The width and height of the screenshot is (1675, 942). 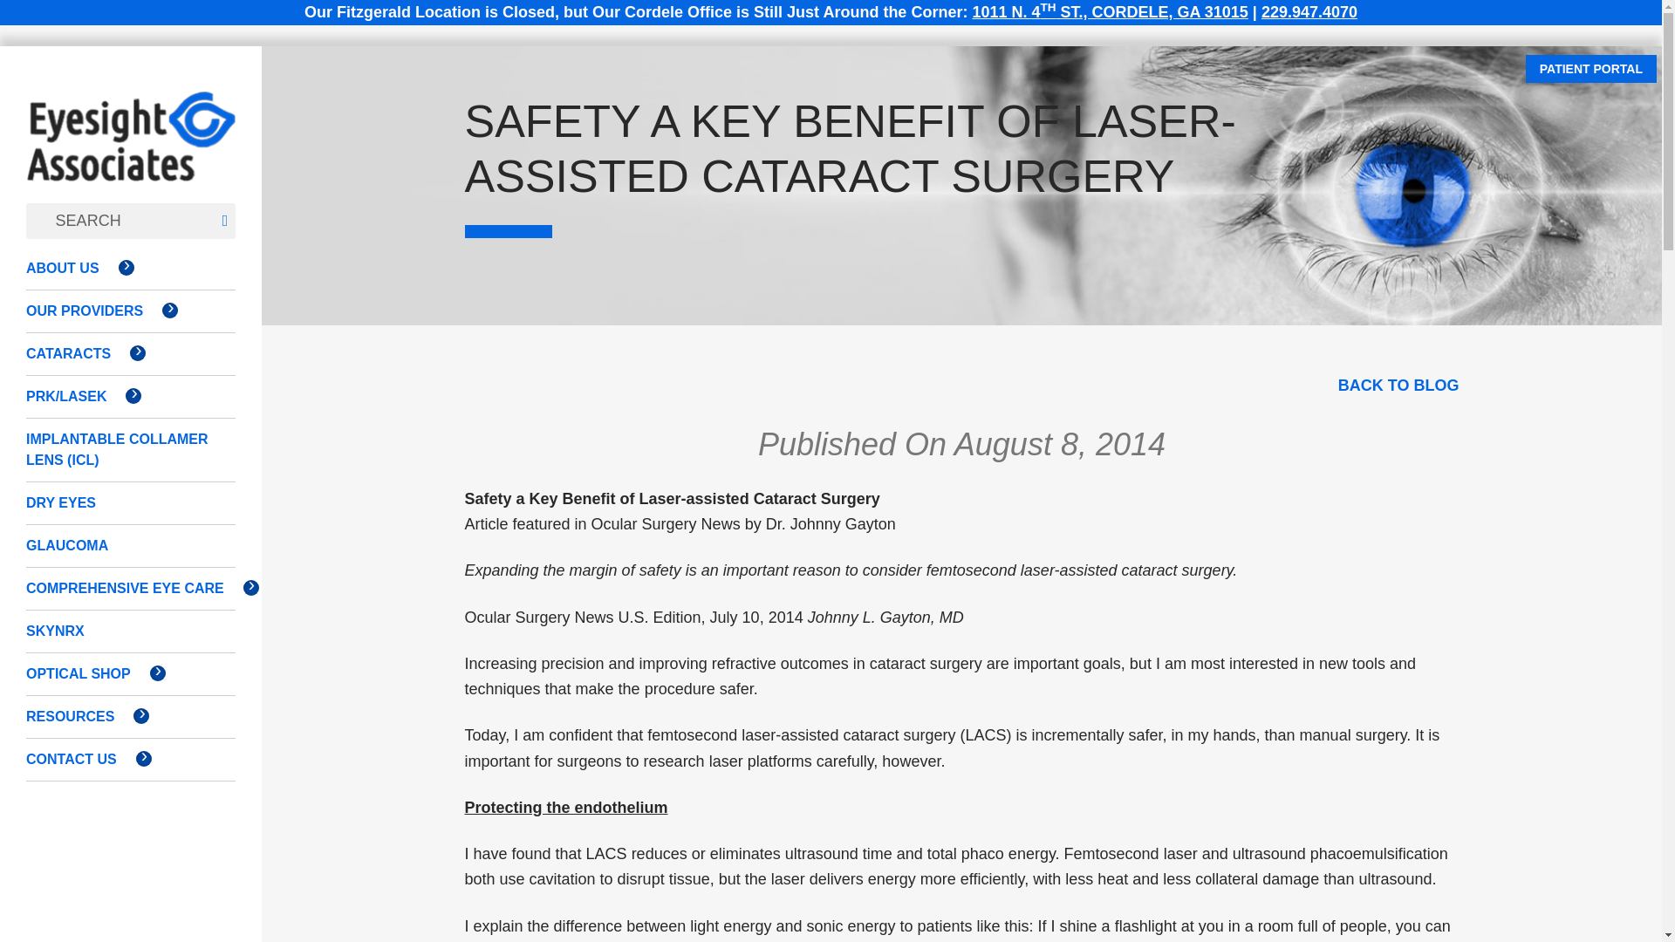 I want to click on OUR PROVIDERS, so click(x=90, y=311).